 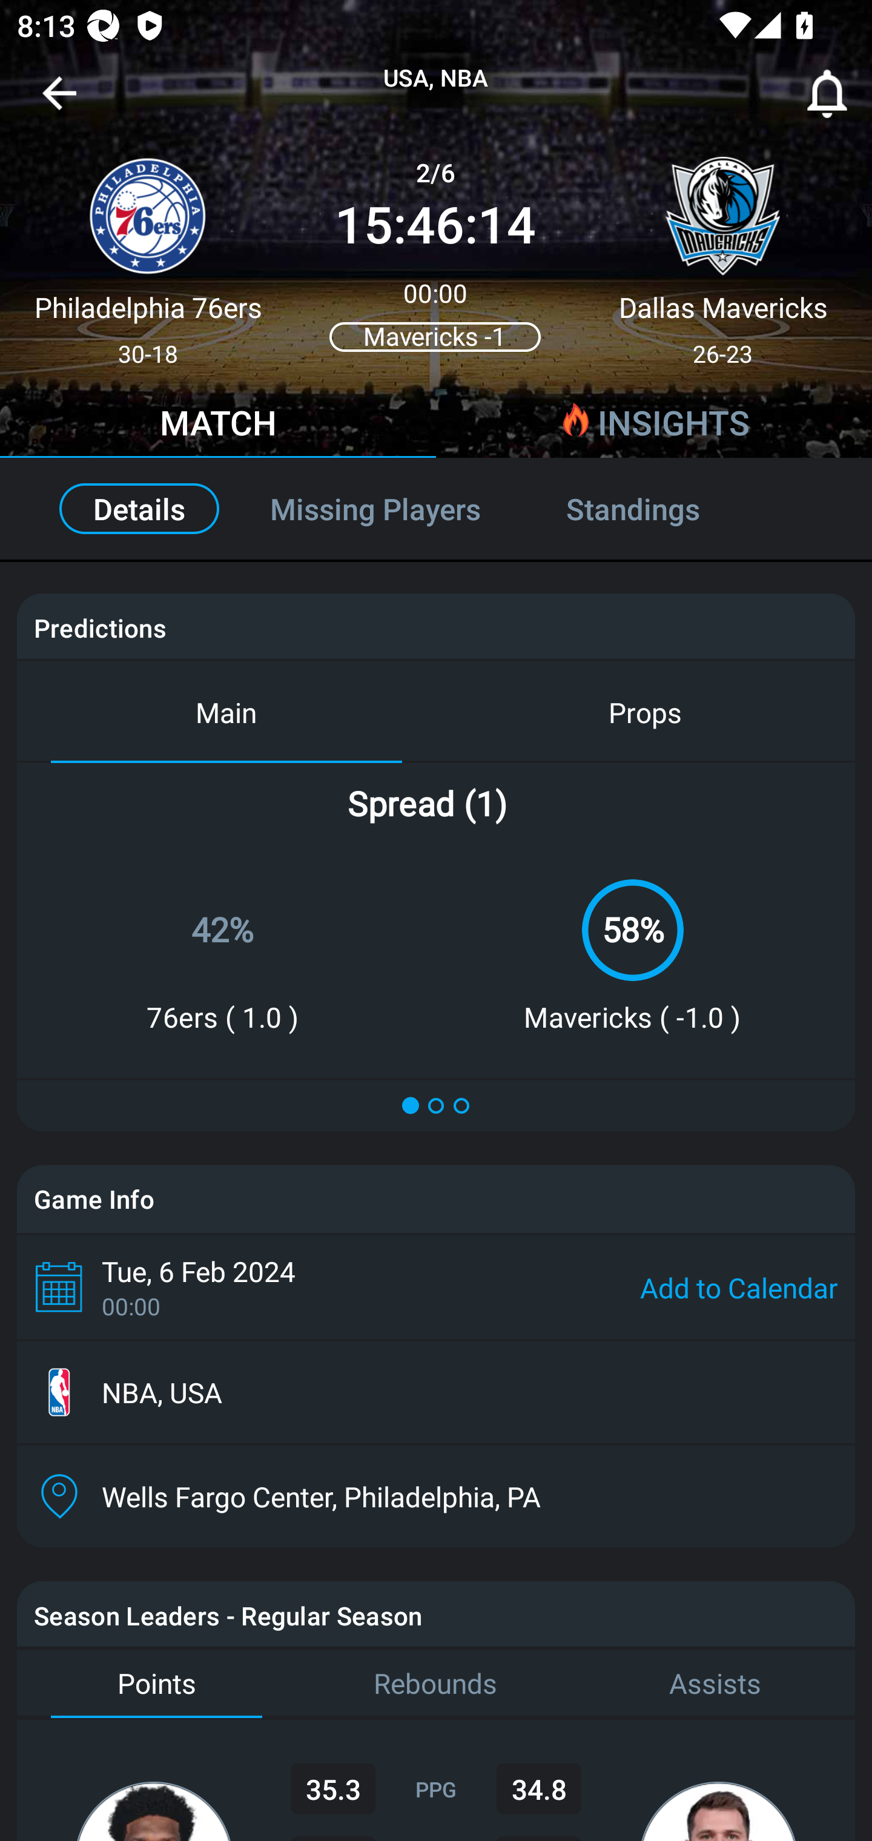 I want to click on Props, so click(x=646, y=711).